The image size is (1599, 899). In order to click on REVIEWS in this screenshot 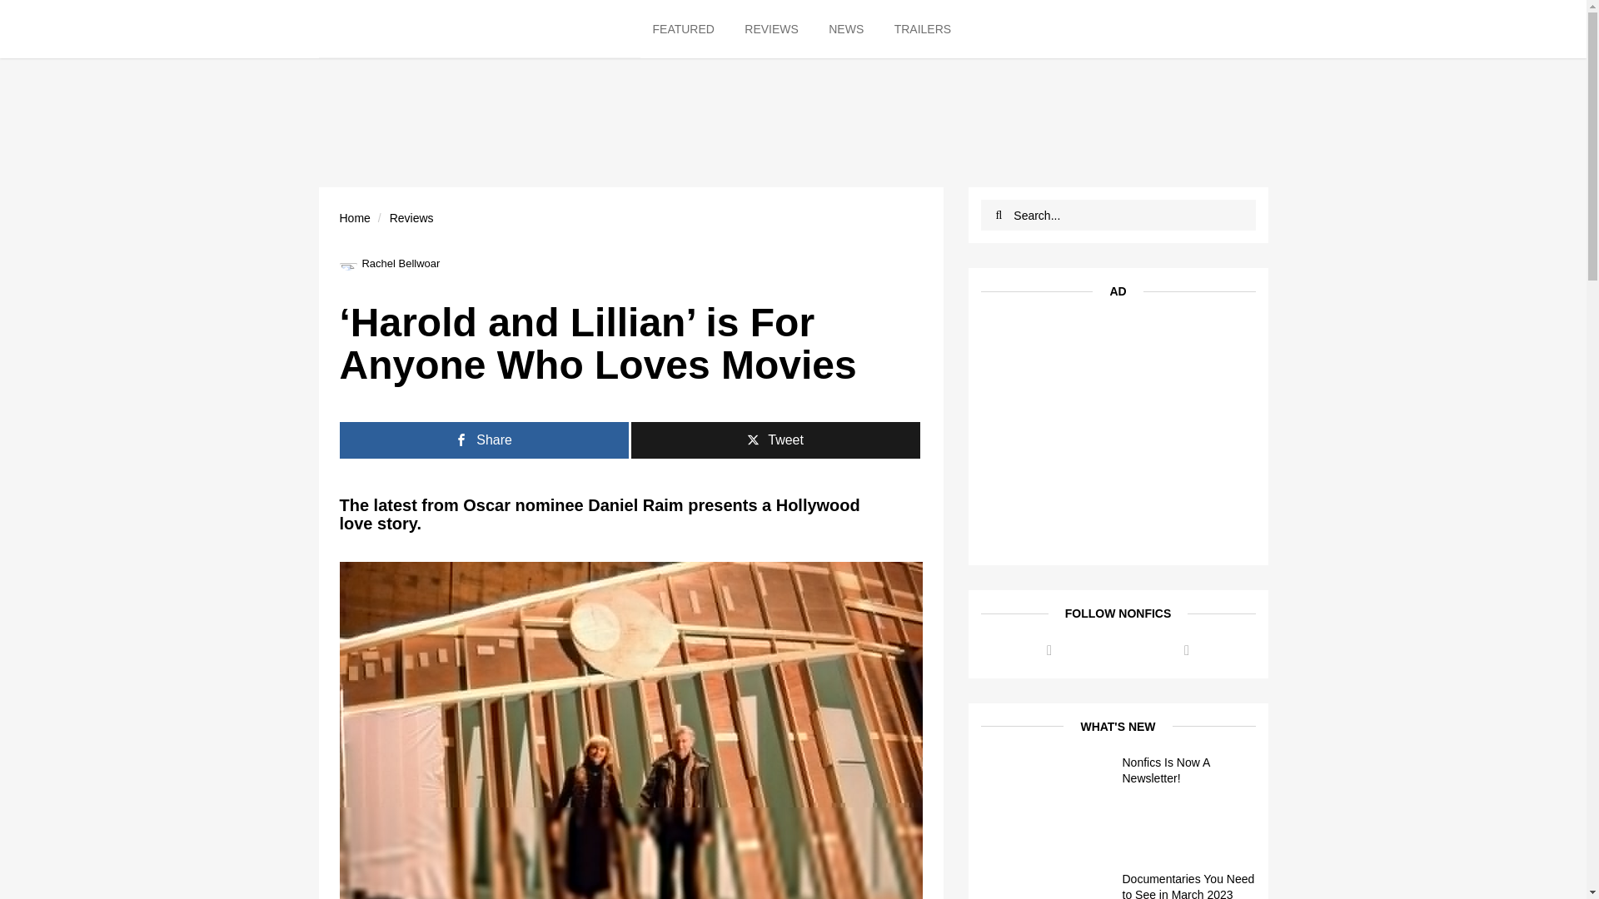, I will do `click(771, 29)`.